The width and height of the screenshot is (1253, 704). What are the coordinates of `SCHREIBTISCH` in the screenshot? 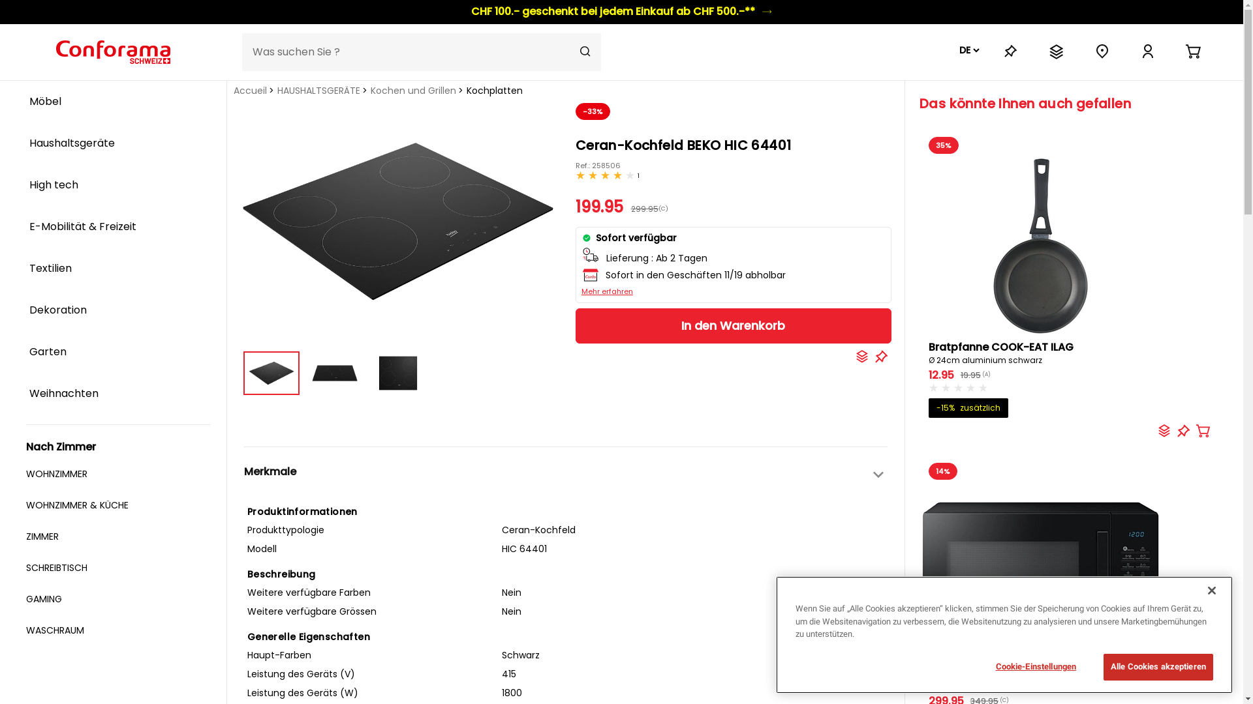 It's located at (118, 568).